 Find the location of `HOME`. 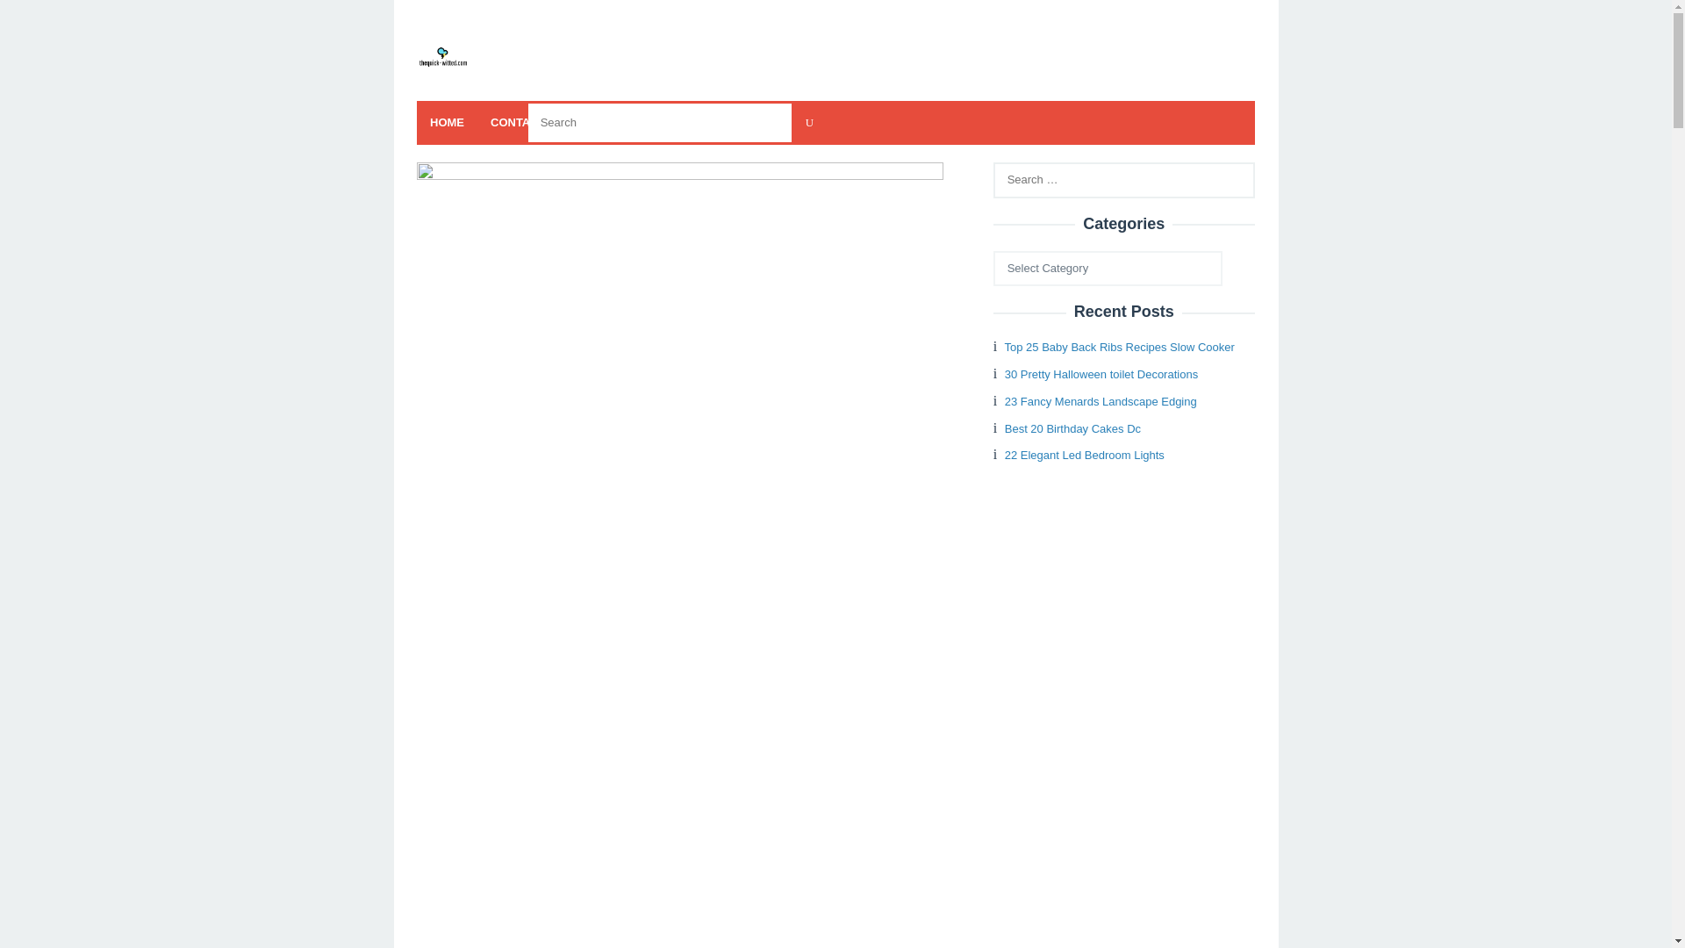

HOME is located at coordinates (446, 123).